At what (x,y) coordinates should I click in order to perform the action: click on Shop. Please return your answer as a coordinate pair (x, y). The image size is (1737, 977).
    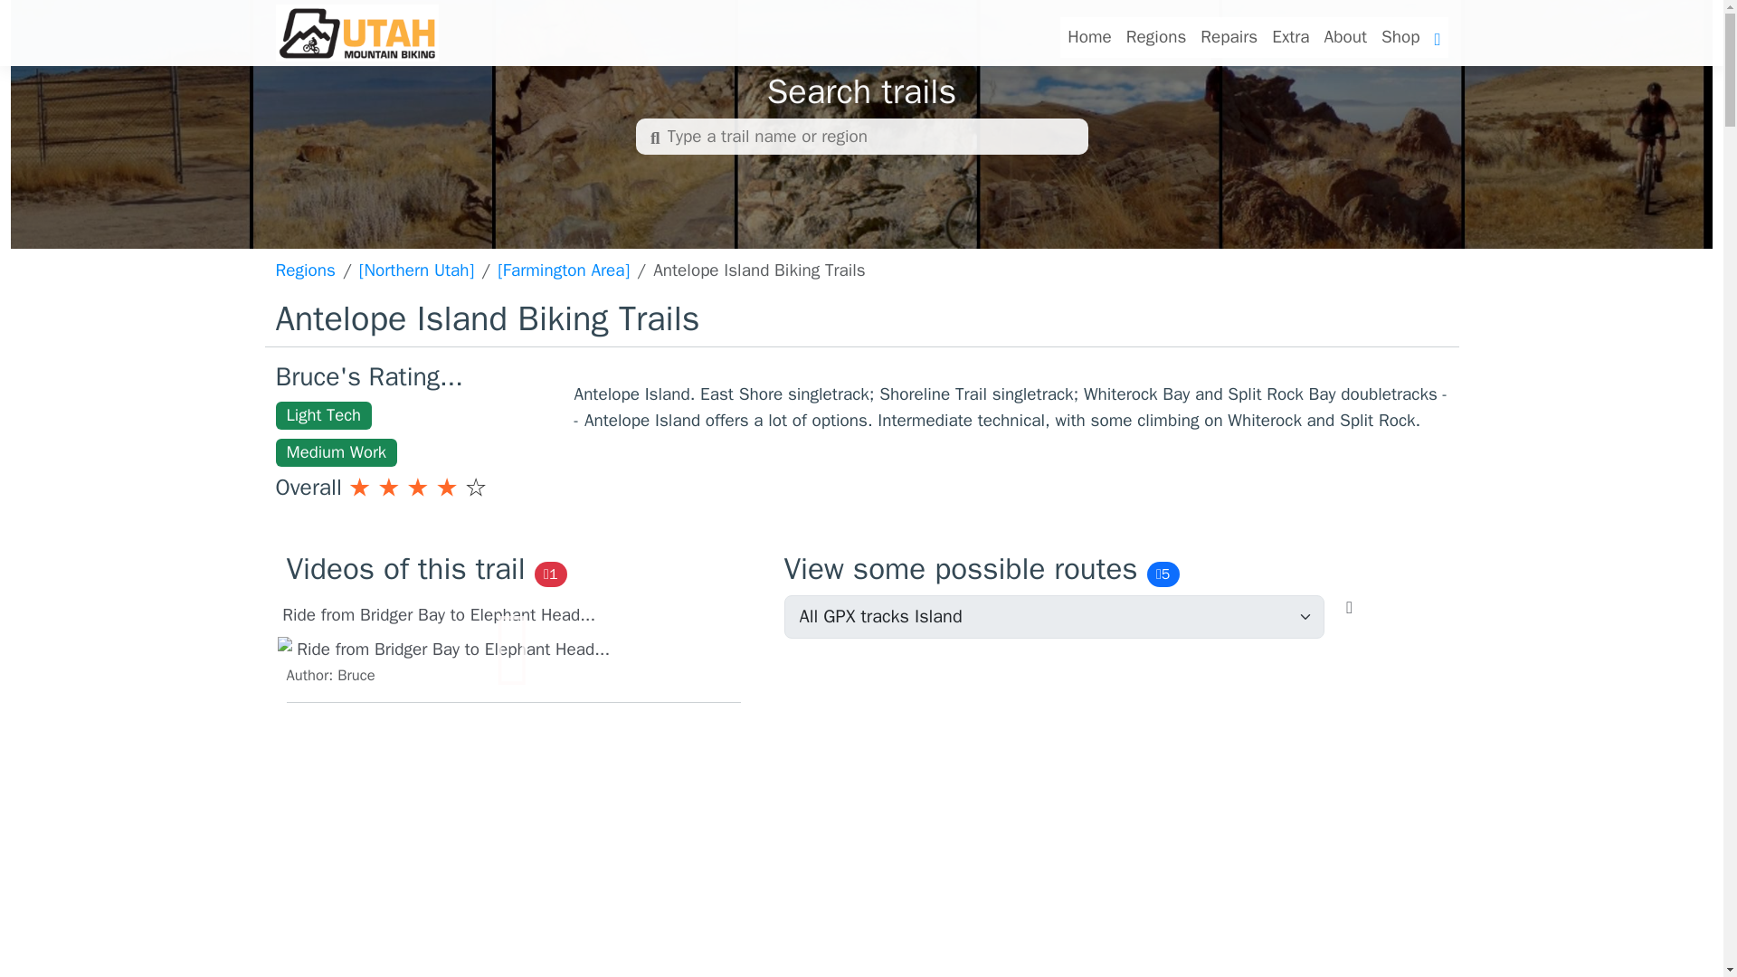
    Looking at the image, I should click on (356, 33).